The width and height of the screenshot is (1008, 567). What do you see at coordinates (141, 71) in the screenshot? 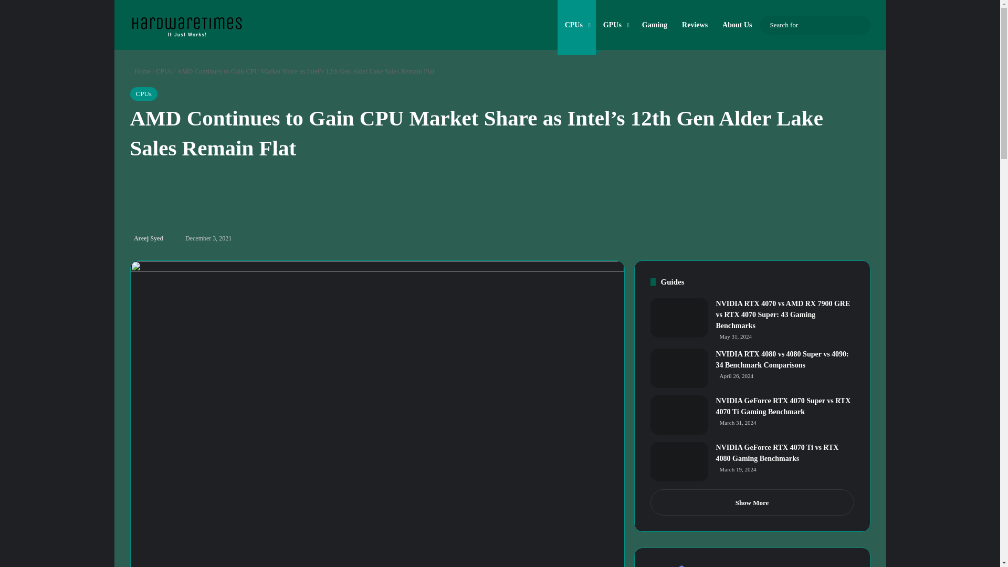
I see `Home` at bounding box center [141, 71].